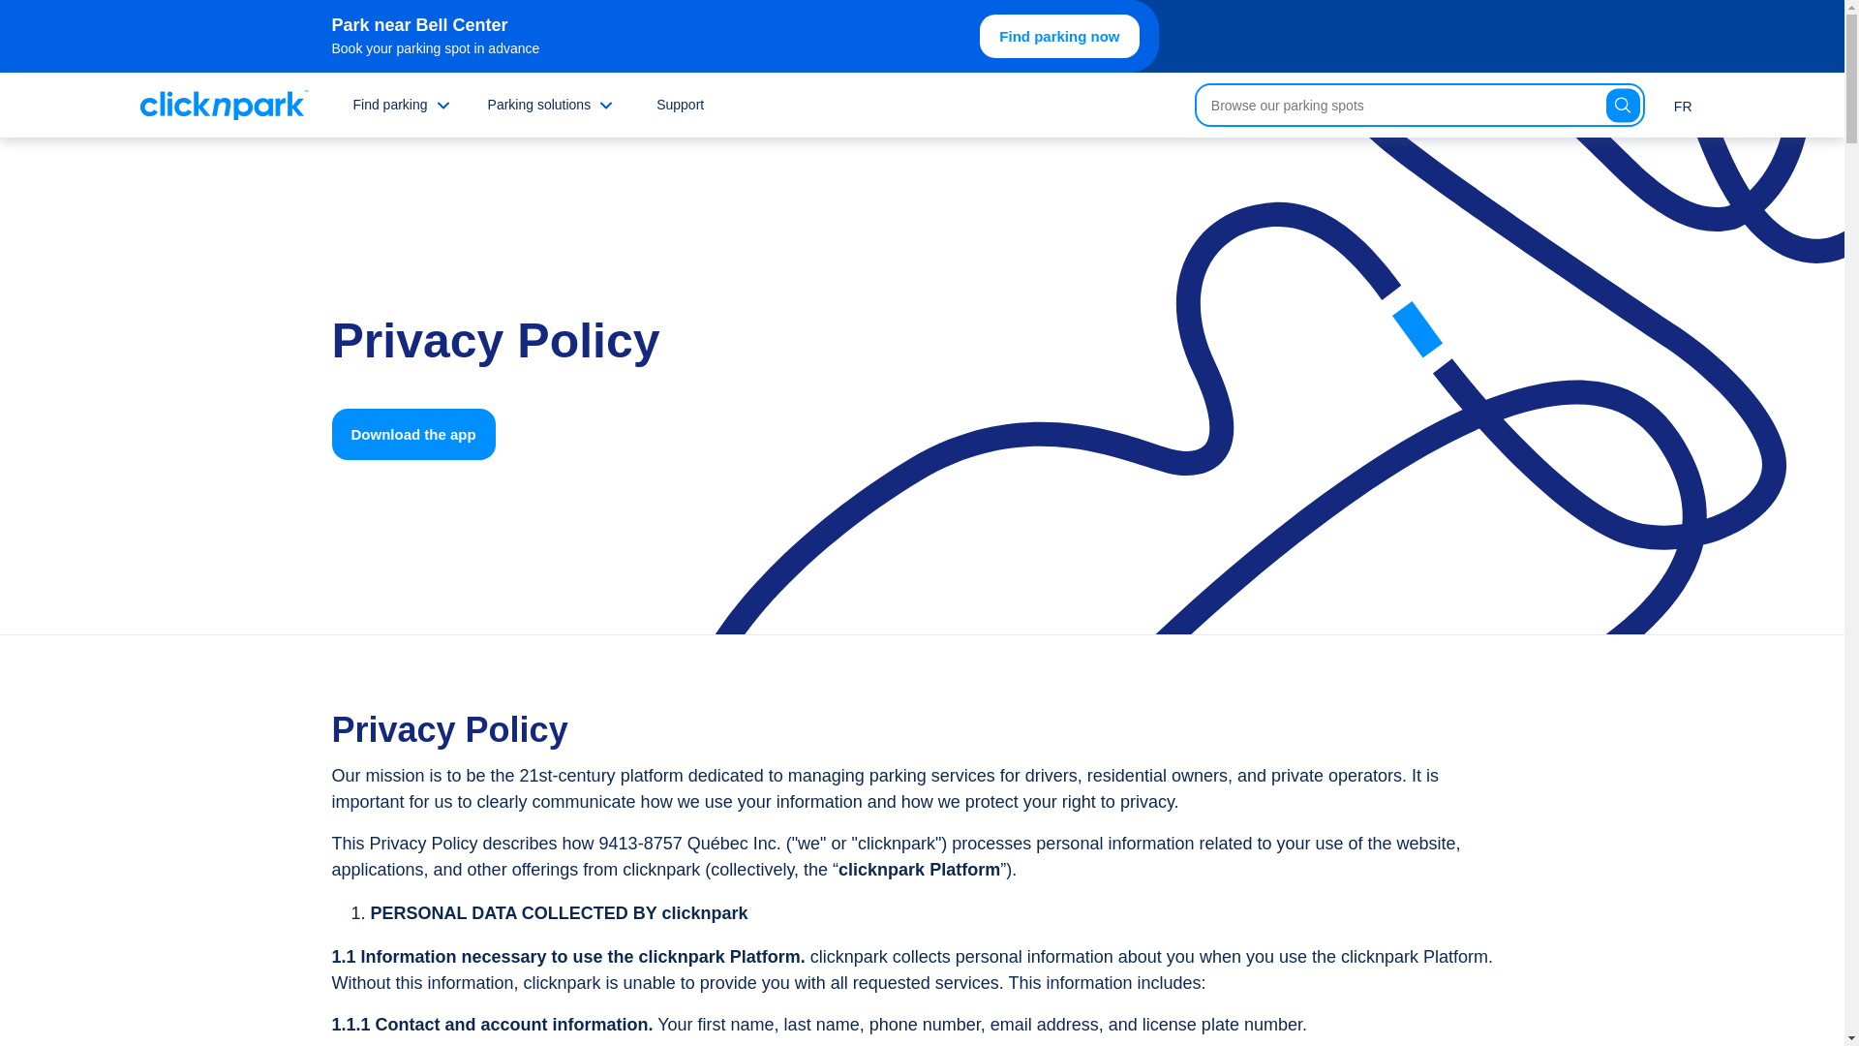 This screenshot has height=1046, width=1859. I want to click on Download the app, so click(412, 434).